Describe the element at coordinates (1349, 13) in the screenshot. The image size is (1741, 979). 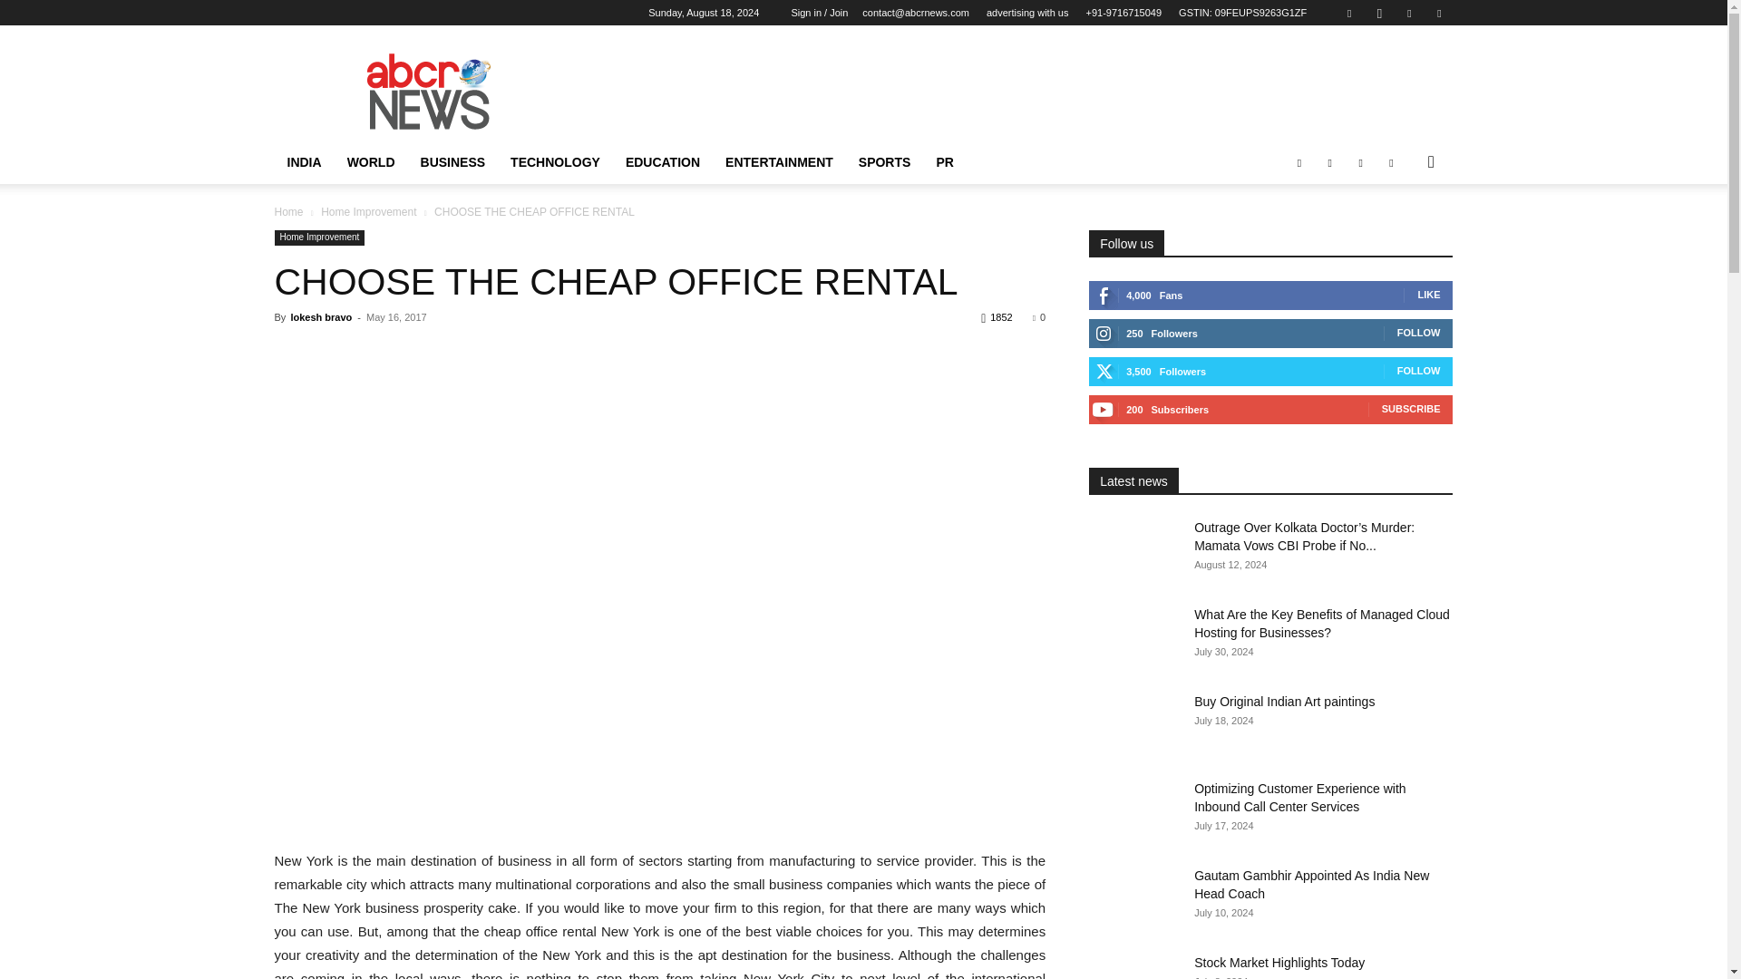
I see `Facebook` at that location.